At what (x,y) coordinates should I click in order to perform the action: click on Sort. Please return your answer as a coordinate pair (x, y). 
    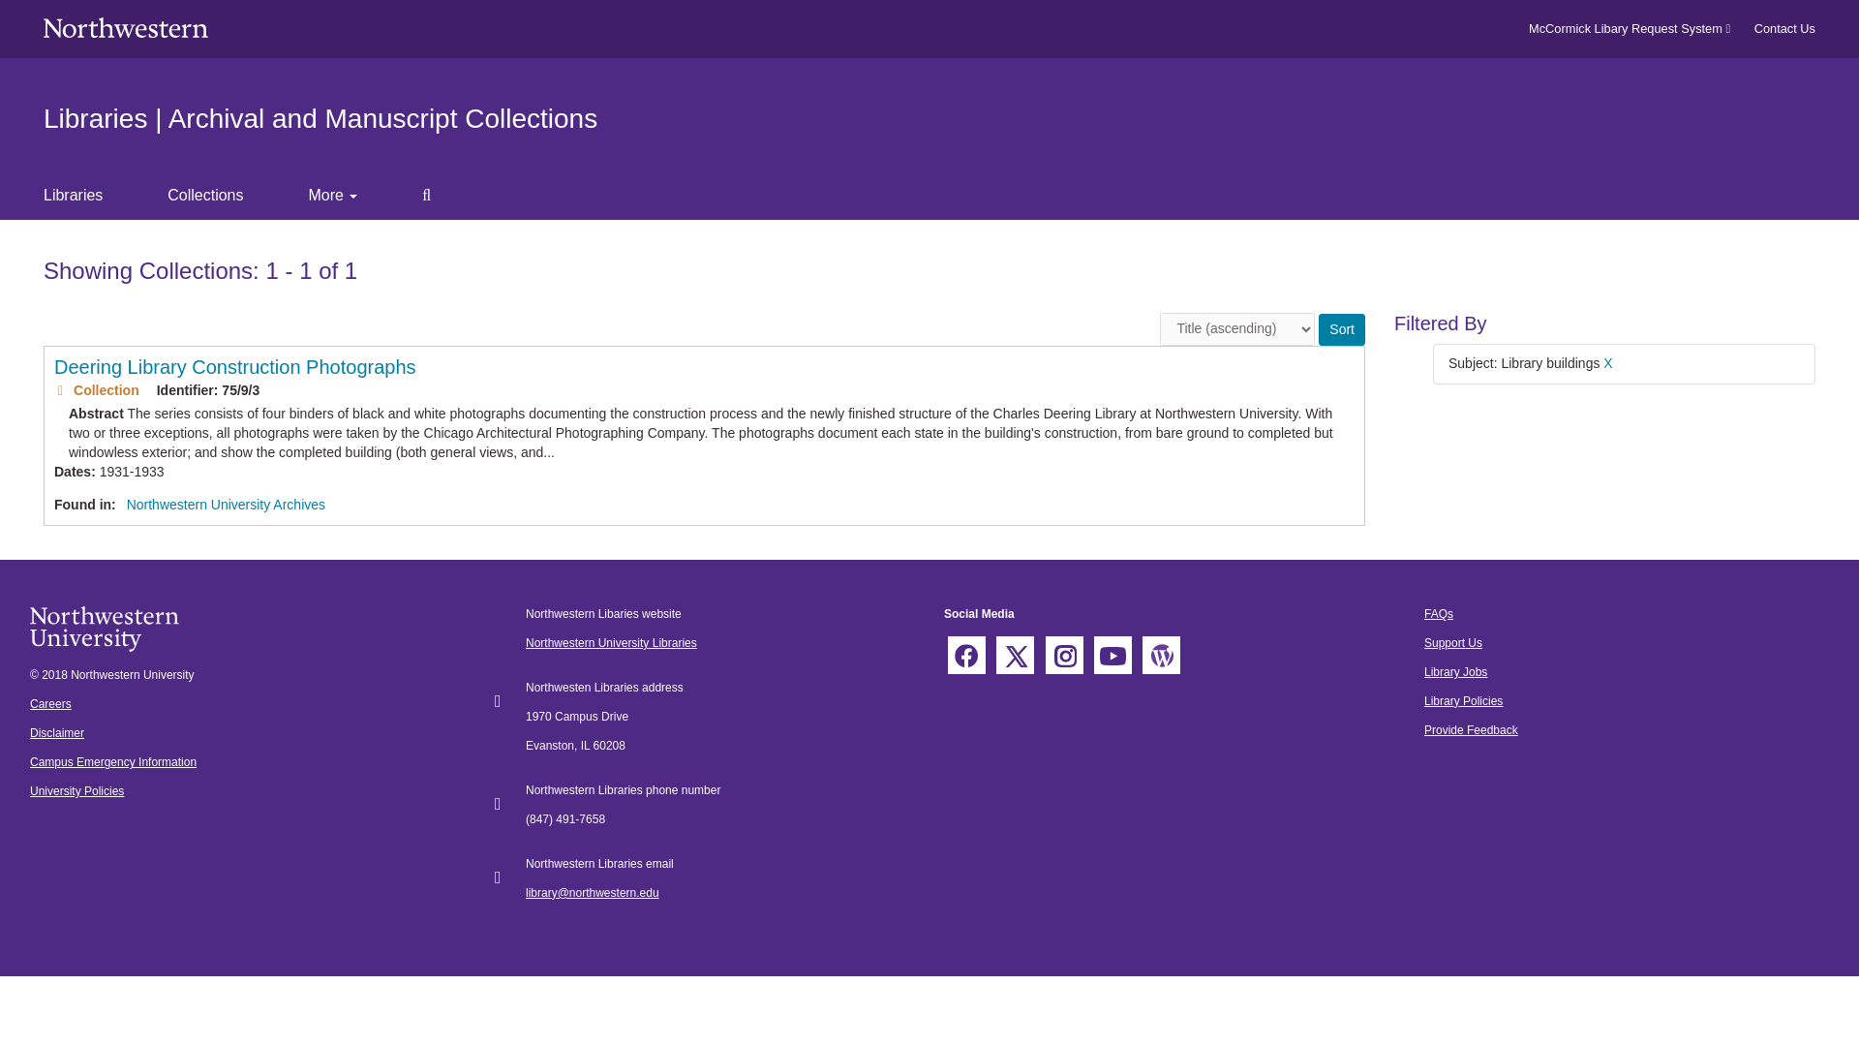
    Looking at the image, I should click on (1341, 329).